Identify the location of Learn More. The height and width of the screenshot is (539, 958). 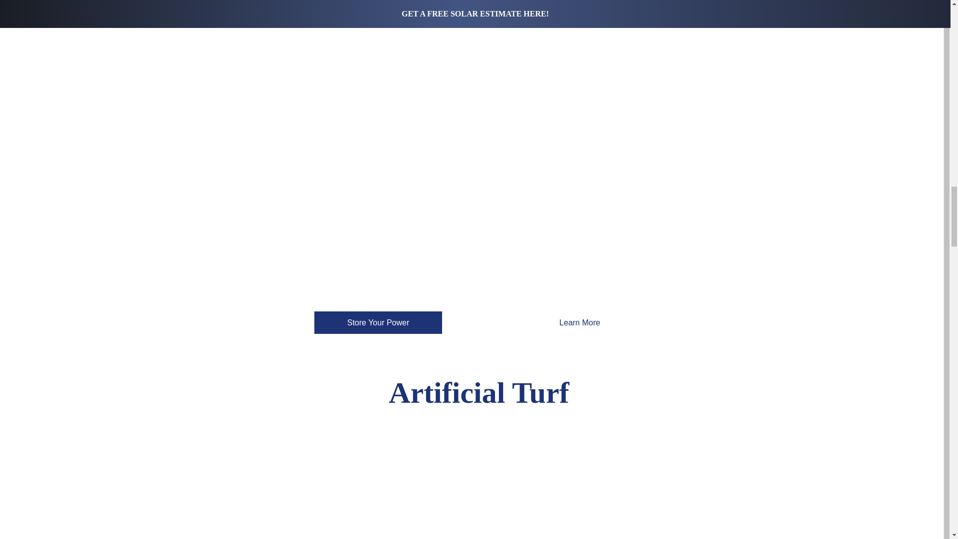
(580, 322).